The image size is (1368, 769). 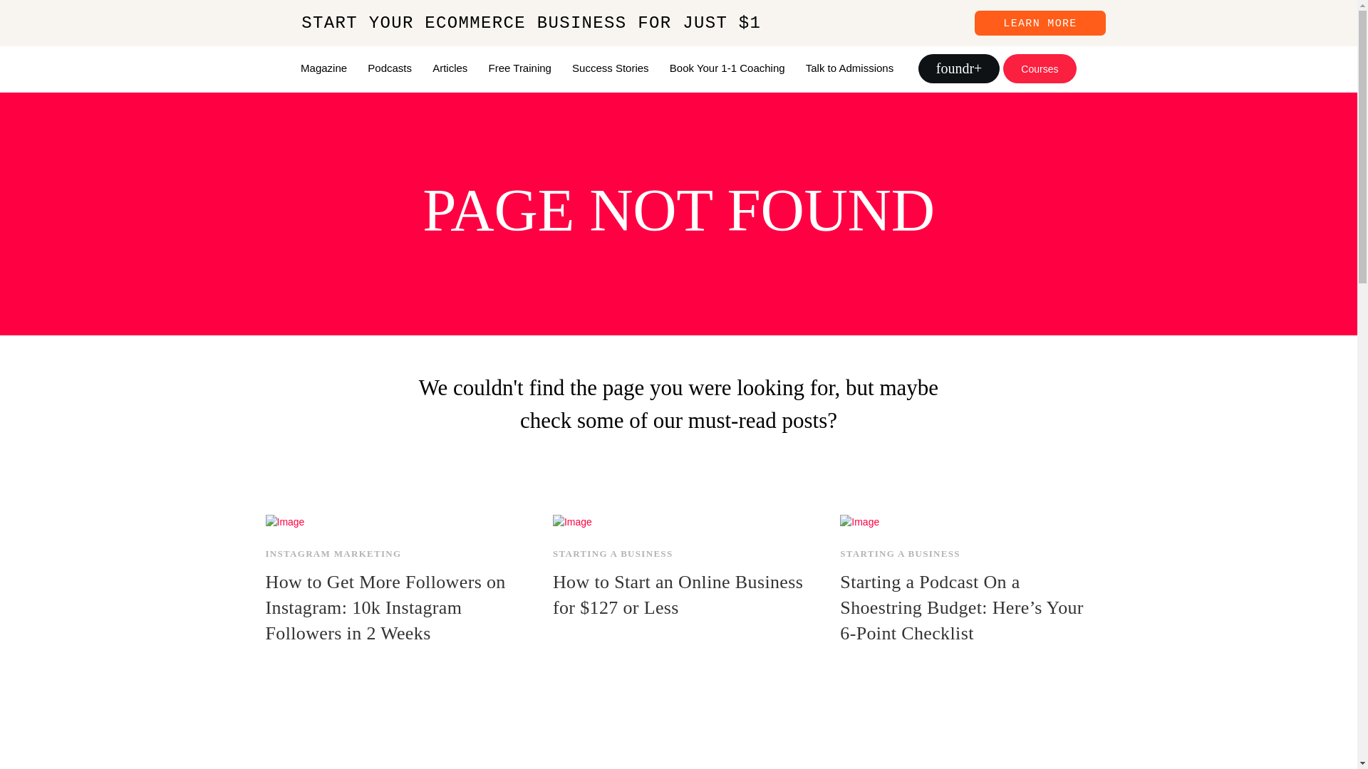 What do you see at coordinates (844, 67) in the screenshot?
I see `Talk to Admissions` at bounding box center [844, 67].